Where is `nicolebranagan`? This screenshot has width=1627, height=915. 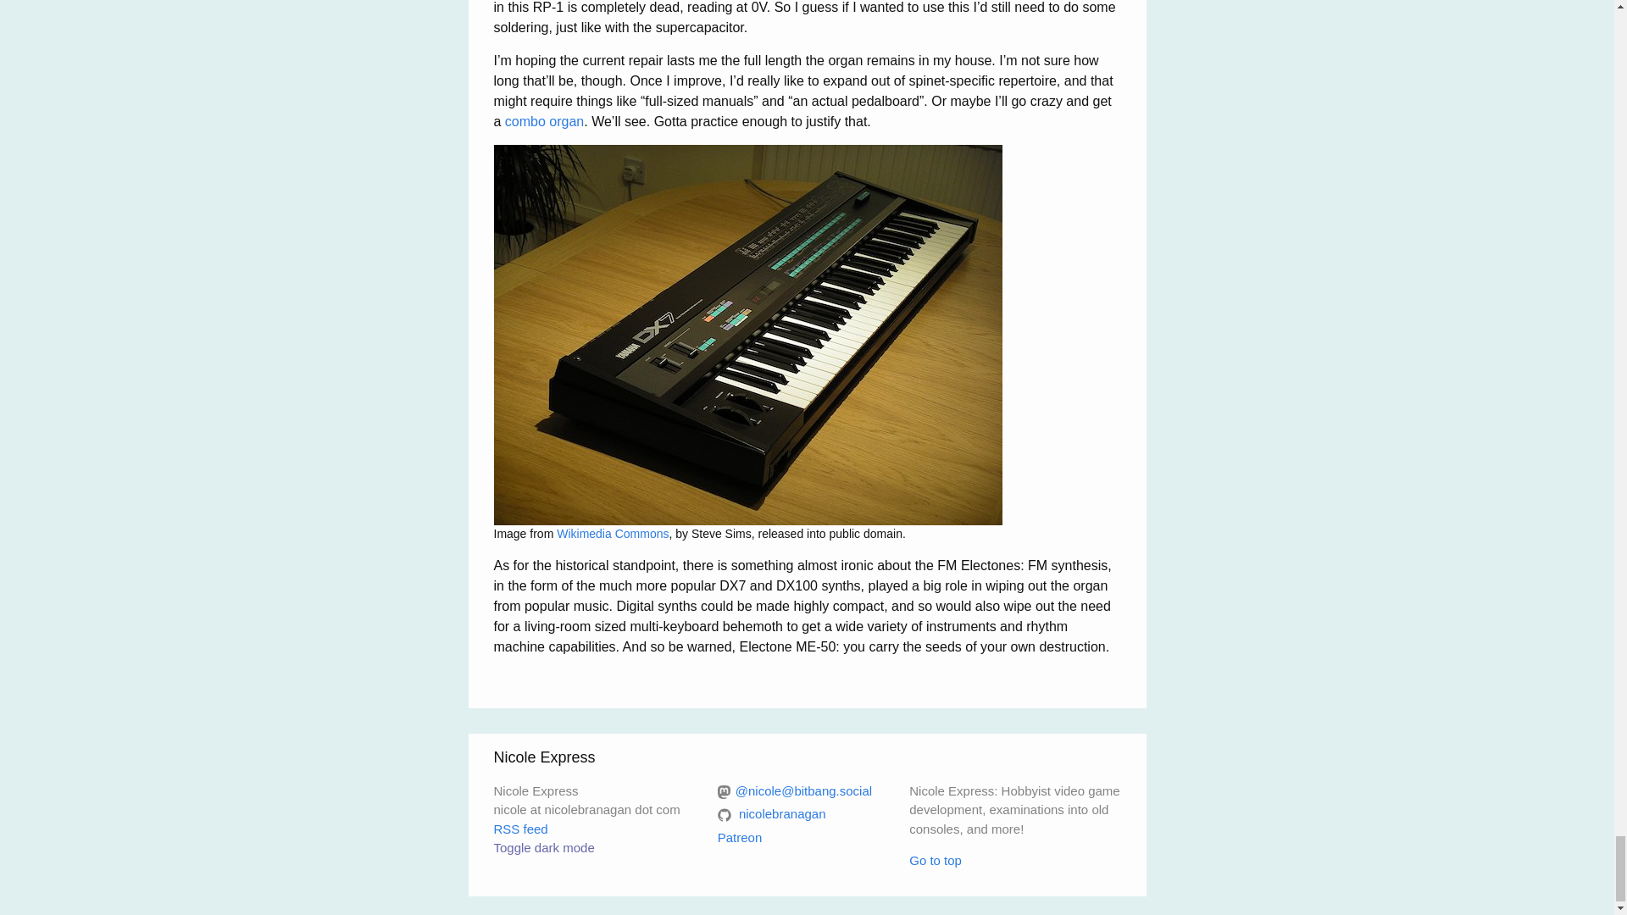 nicolebranagan is located at coordinates (771, 813).